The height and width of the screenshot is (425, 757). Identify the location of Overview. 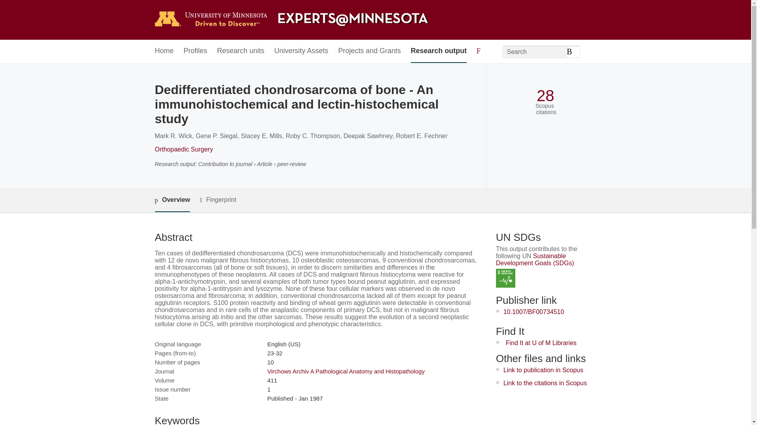
(172, 200).